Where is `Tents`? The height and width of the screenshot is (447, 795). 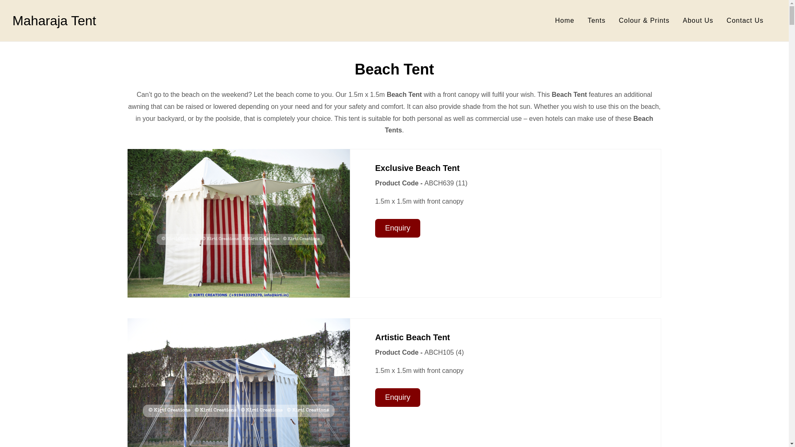
Tents is located at coordinates (596, 21).